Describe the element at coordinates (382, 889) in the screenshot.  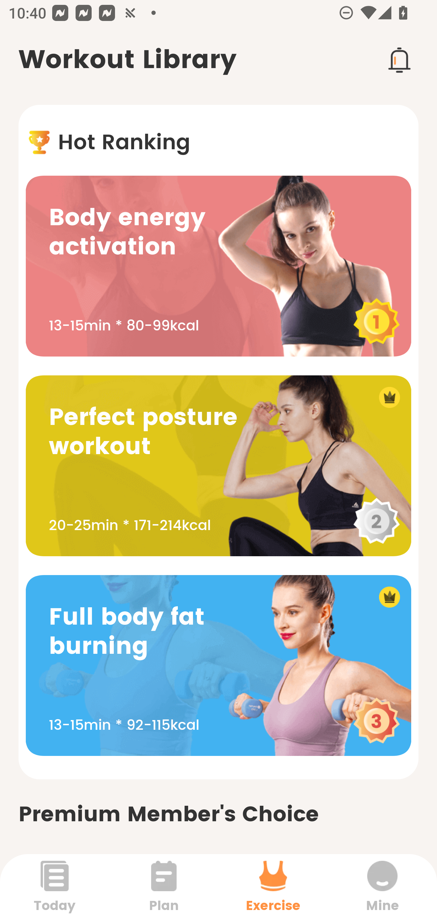
I see `Mine` at that location.